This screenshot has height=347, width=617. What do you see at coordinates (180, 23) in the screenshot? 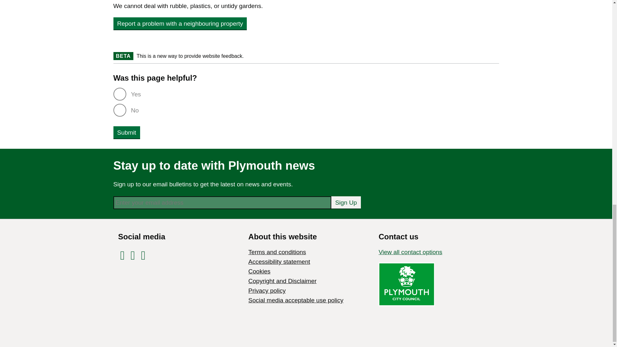
I see `Report a problem with a neighbouring property` at bounding box center [180, 23].